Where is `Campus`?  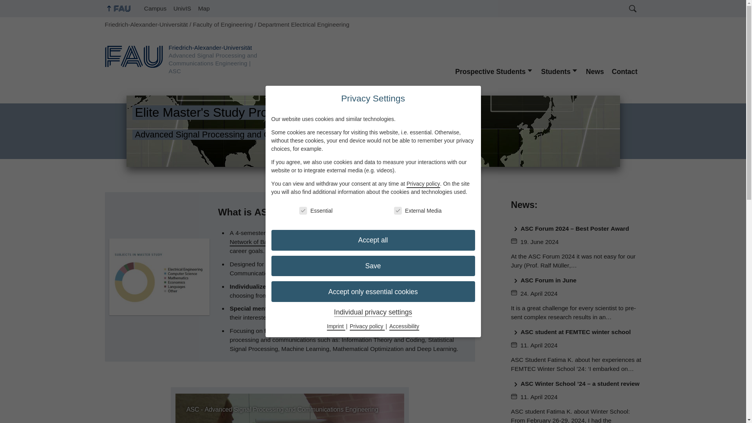 Campus is located at coordinates (155, 9).